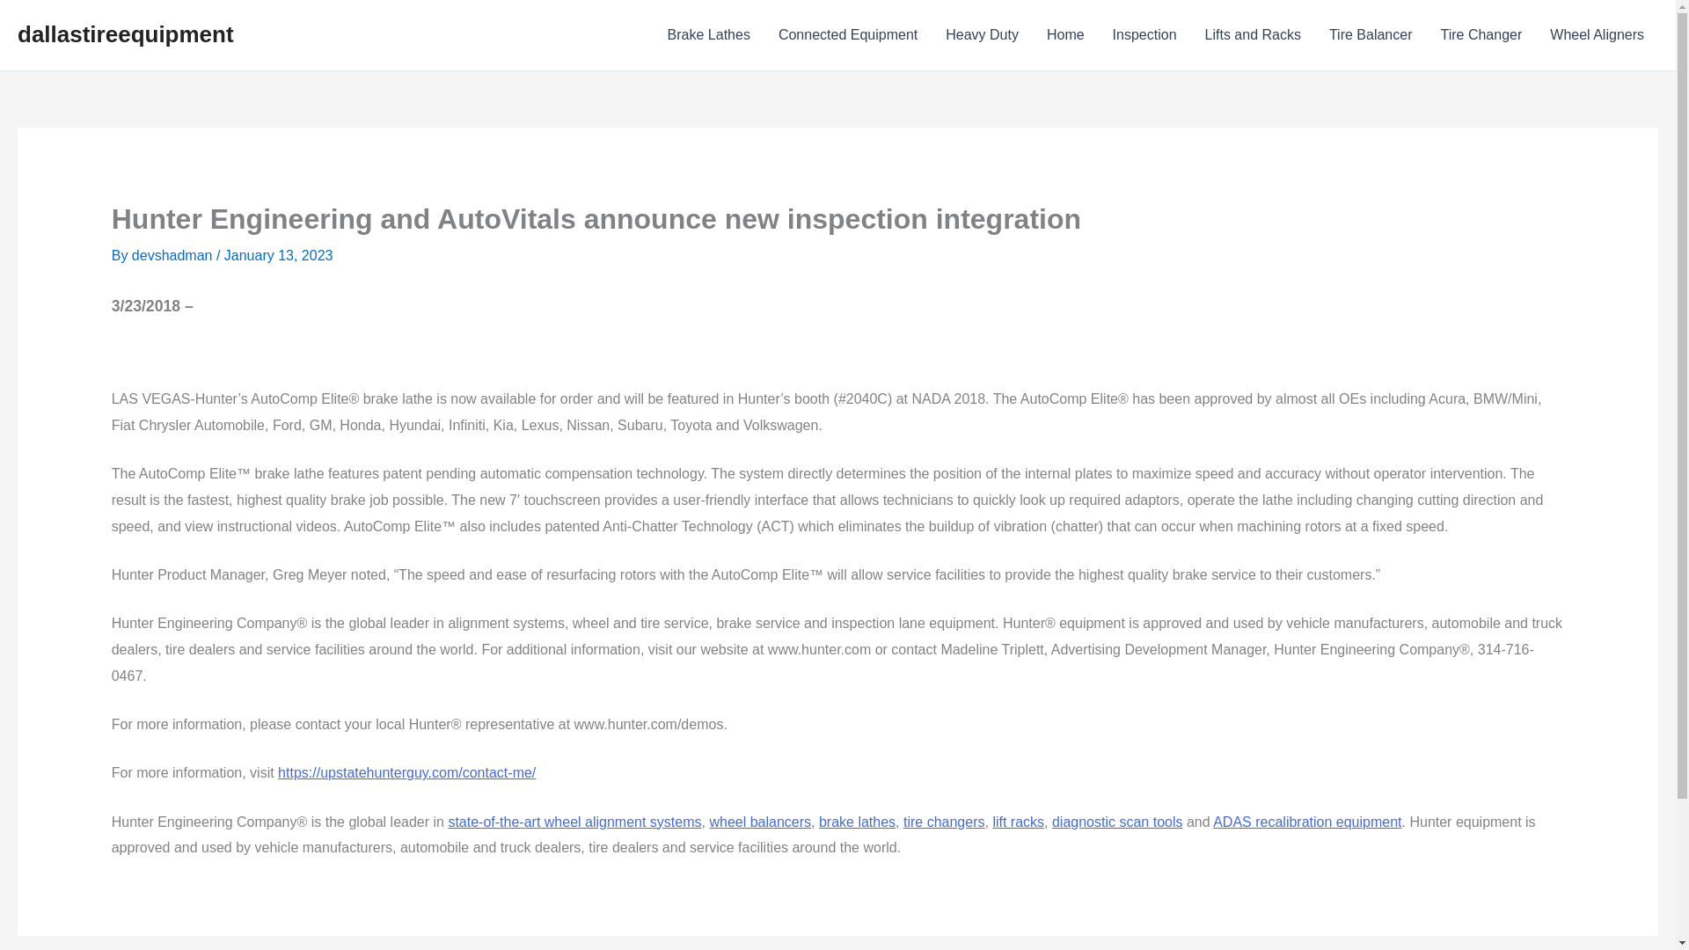  I want to click on tire changers, so click(944, 822).